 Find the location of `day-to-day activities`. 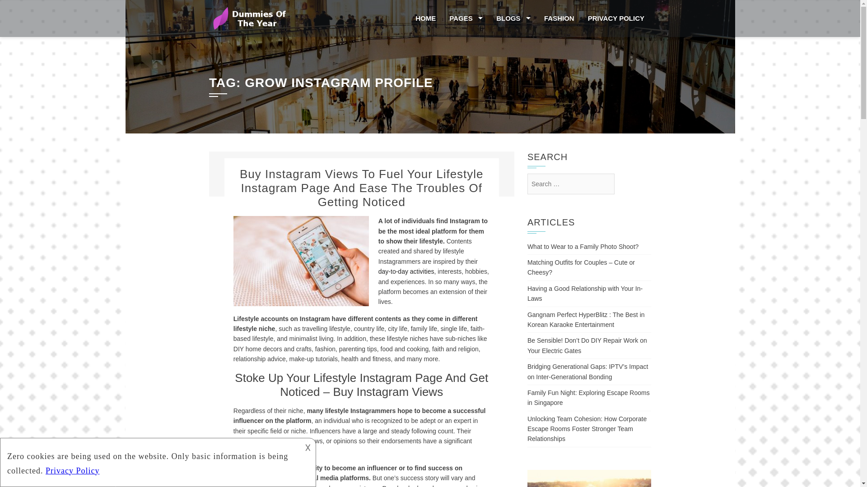

day-to-day activities is located at coordinates (406, 271).